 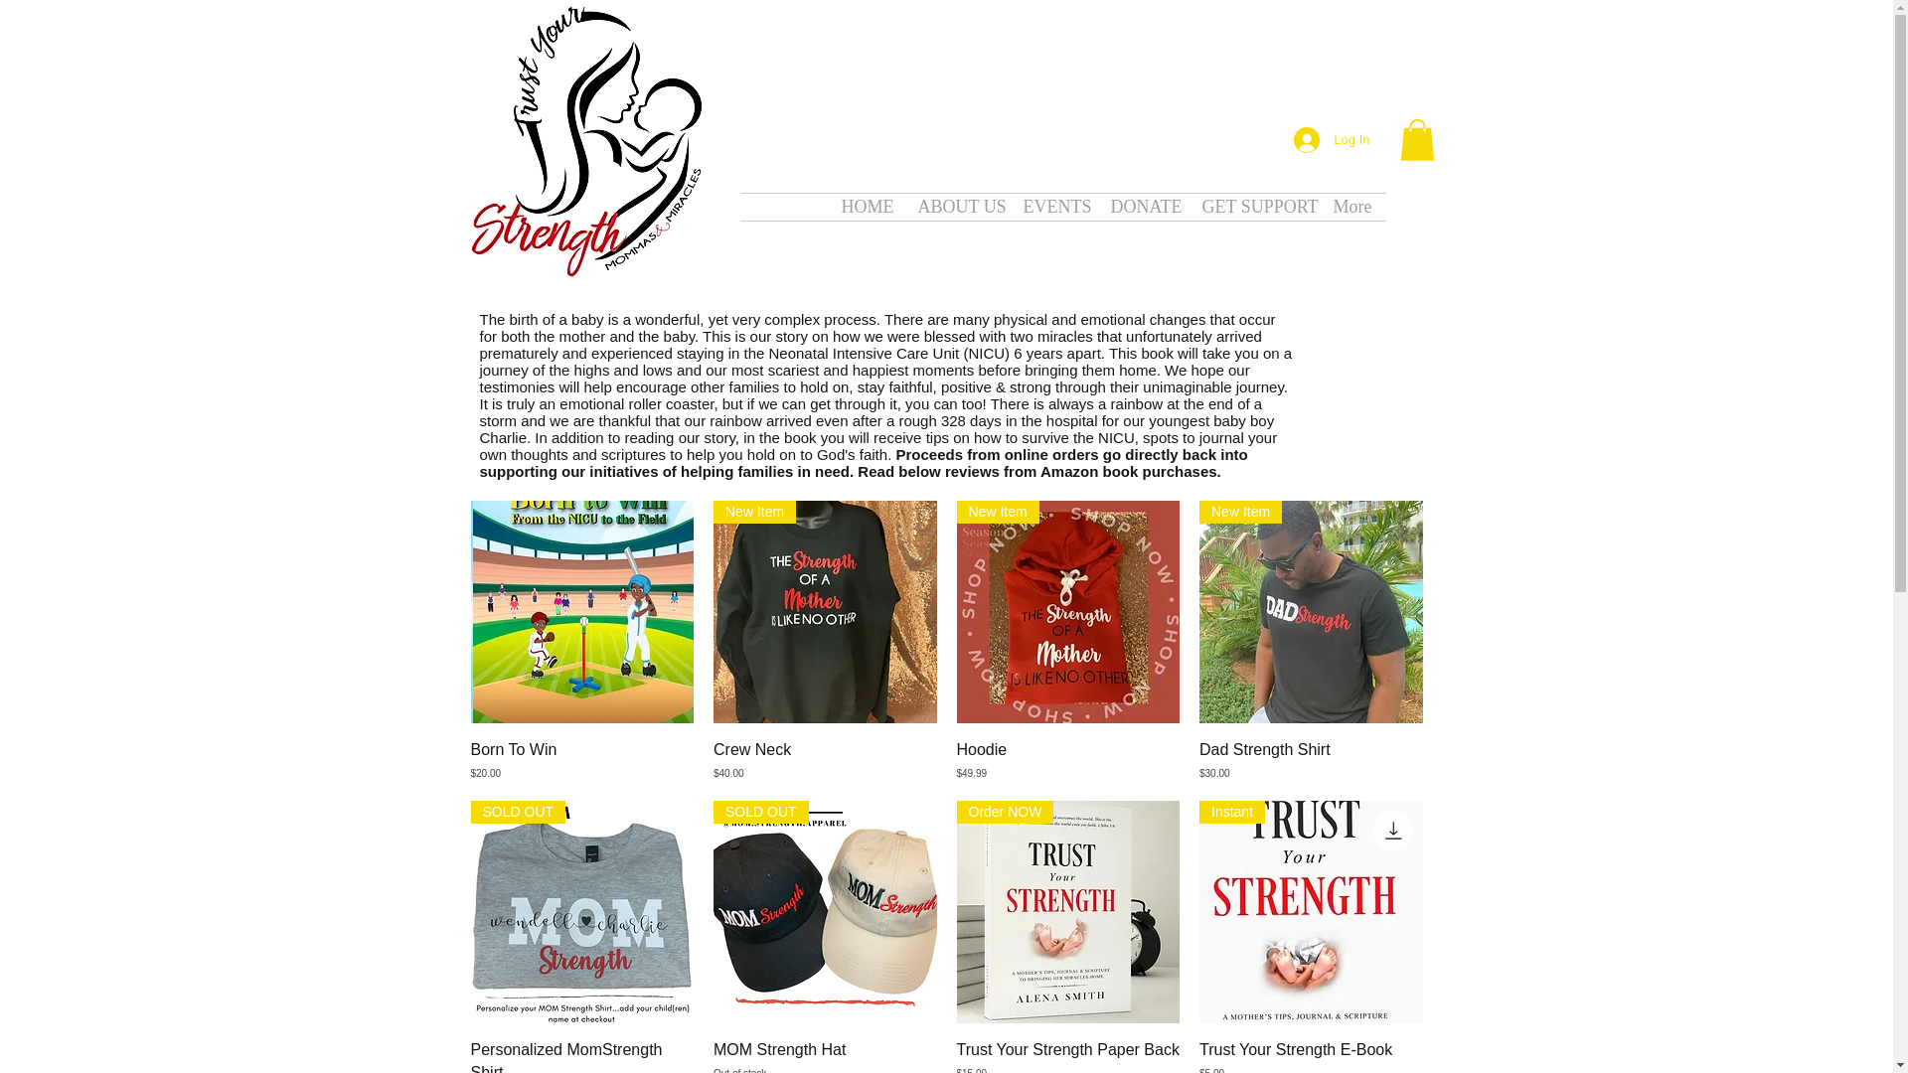 What do you see at coordinates (1252, 207) in the screenshot?
I see `ABOUT US` at bounding box center [1252, 207].